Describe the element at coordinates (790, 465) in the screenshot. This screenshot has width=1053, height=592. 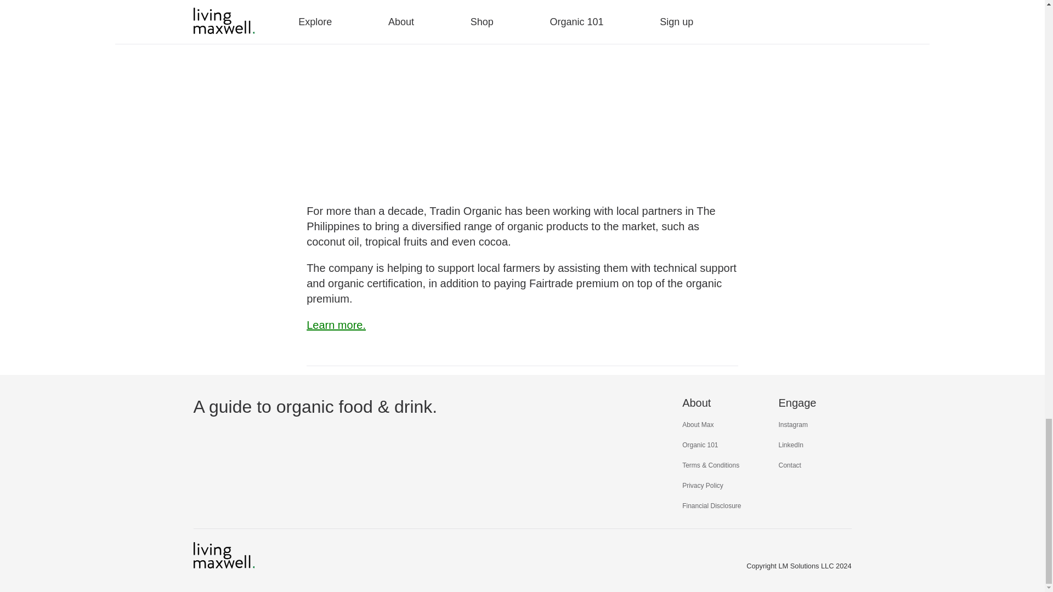
I see `Contact` at that location.